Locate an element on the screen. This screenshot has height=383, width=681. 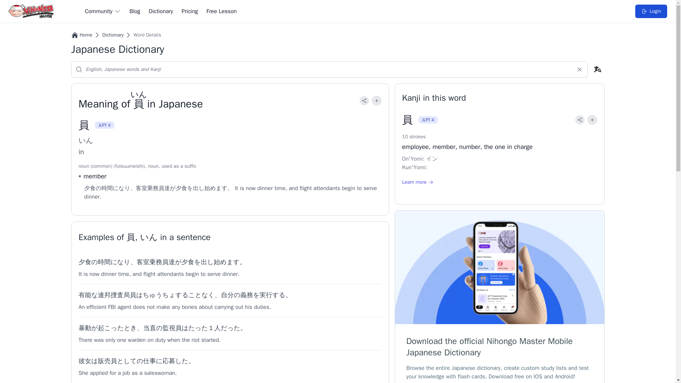
drawing room; guest room is located at coordinates (143, 262).